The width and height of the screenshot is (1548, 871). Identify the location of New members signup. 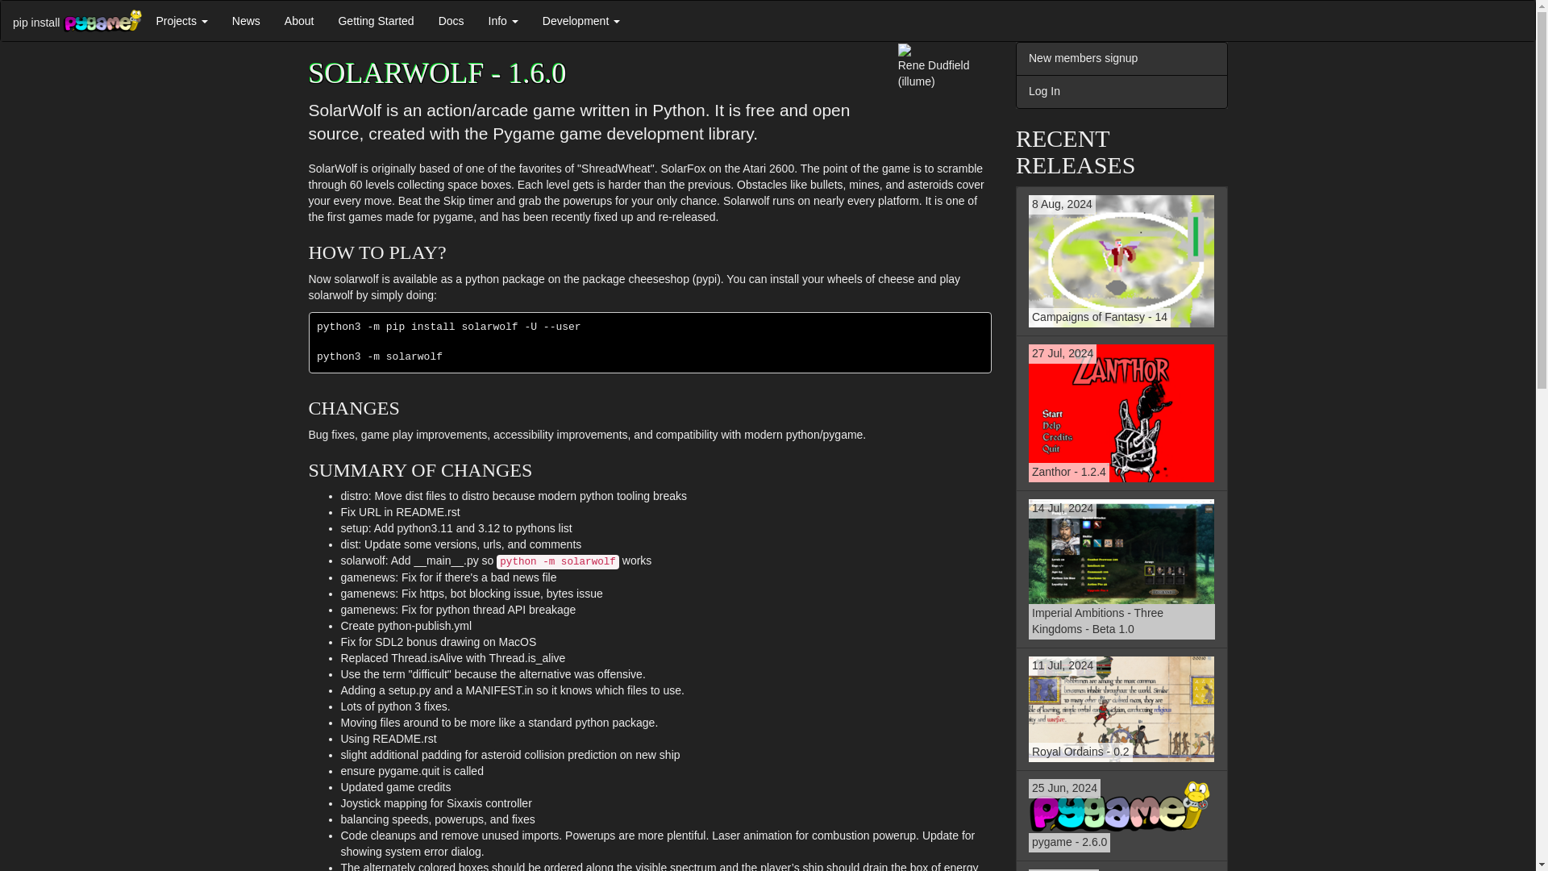
(1121, 58).